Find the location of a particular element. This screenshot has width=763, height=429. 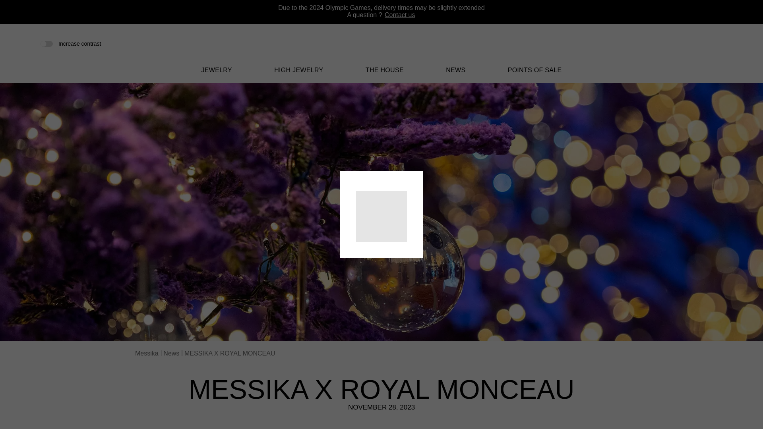

on is located at coordinates (46, 43).